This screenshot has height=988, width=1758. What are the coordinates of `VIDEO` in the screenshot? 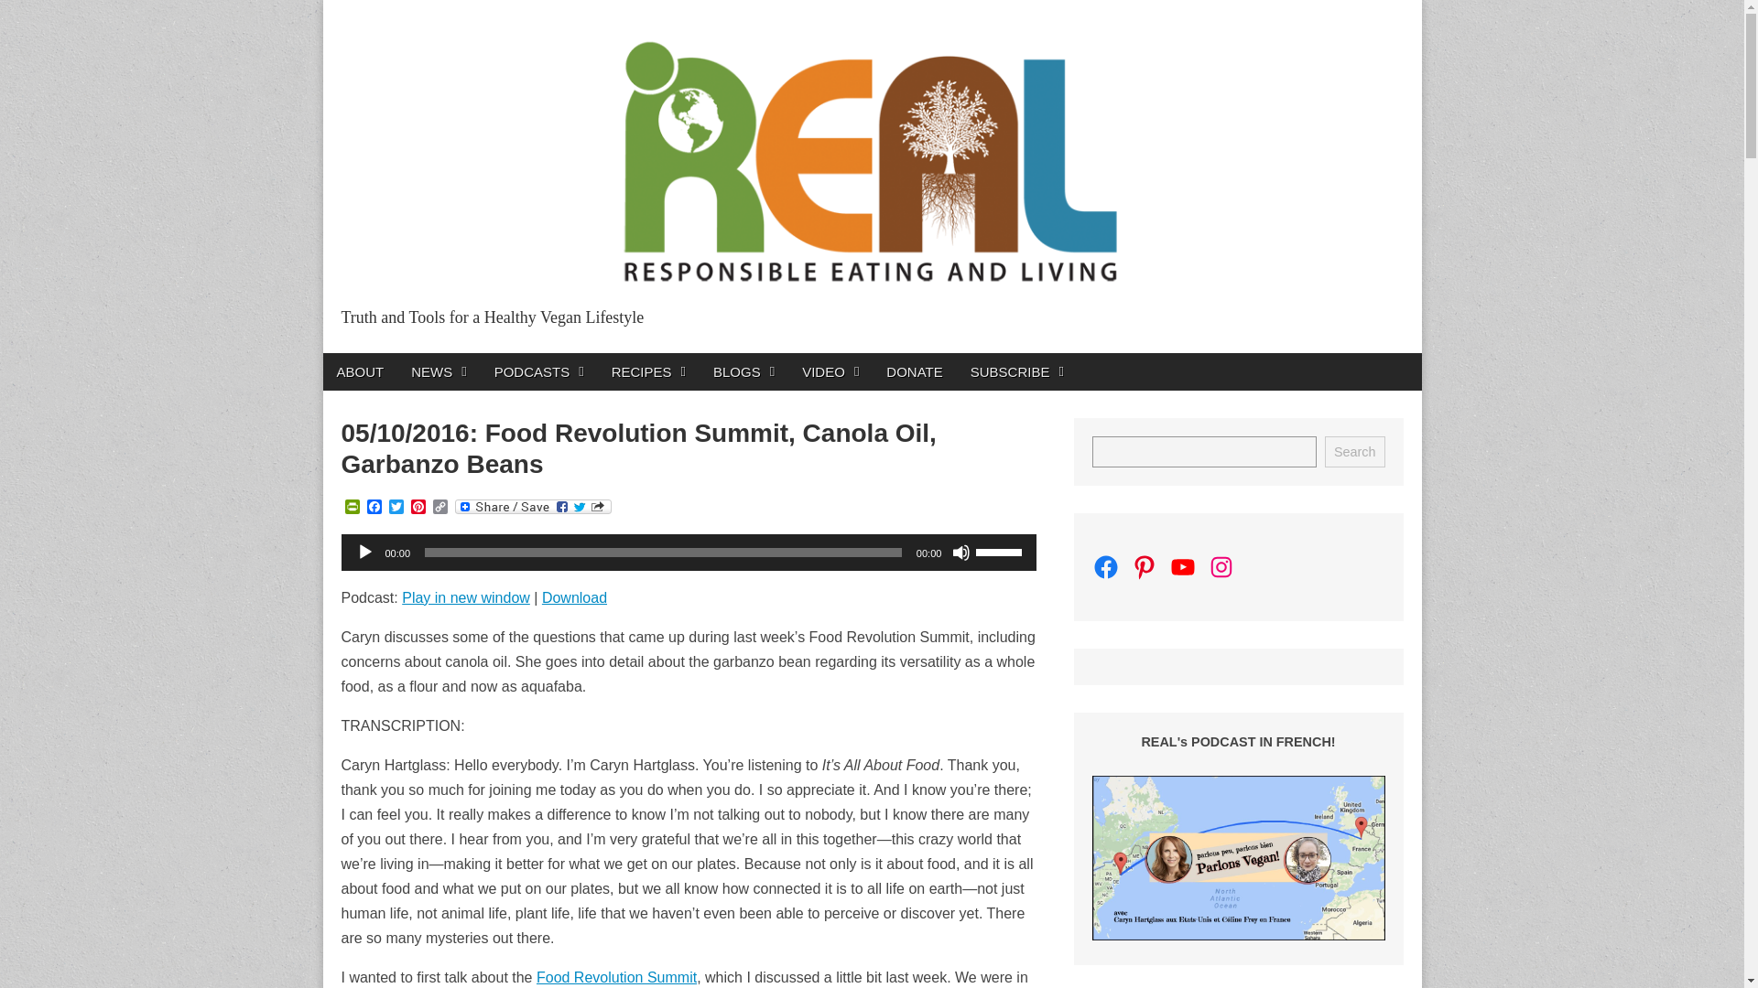 It's located at (830, 371).